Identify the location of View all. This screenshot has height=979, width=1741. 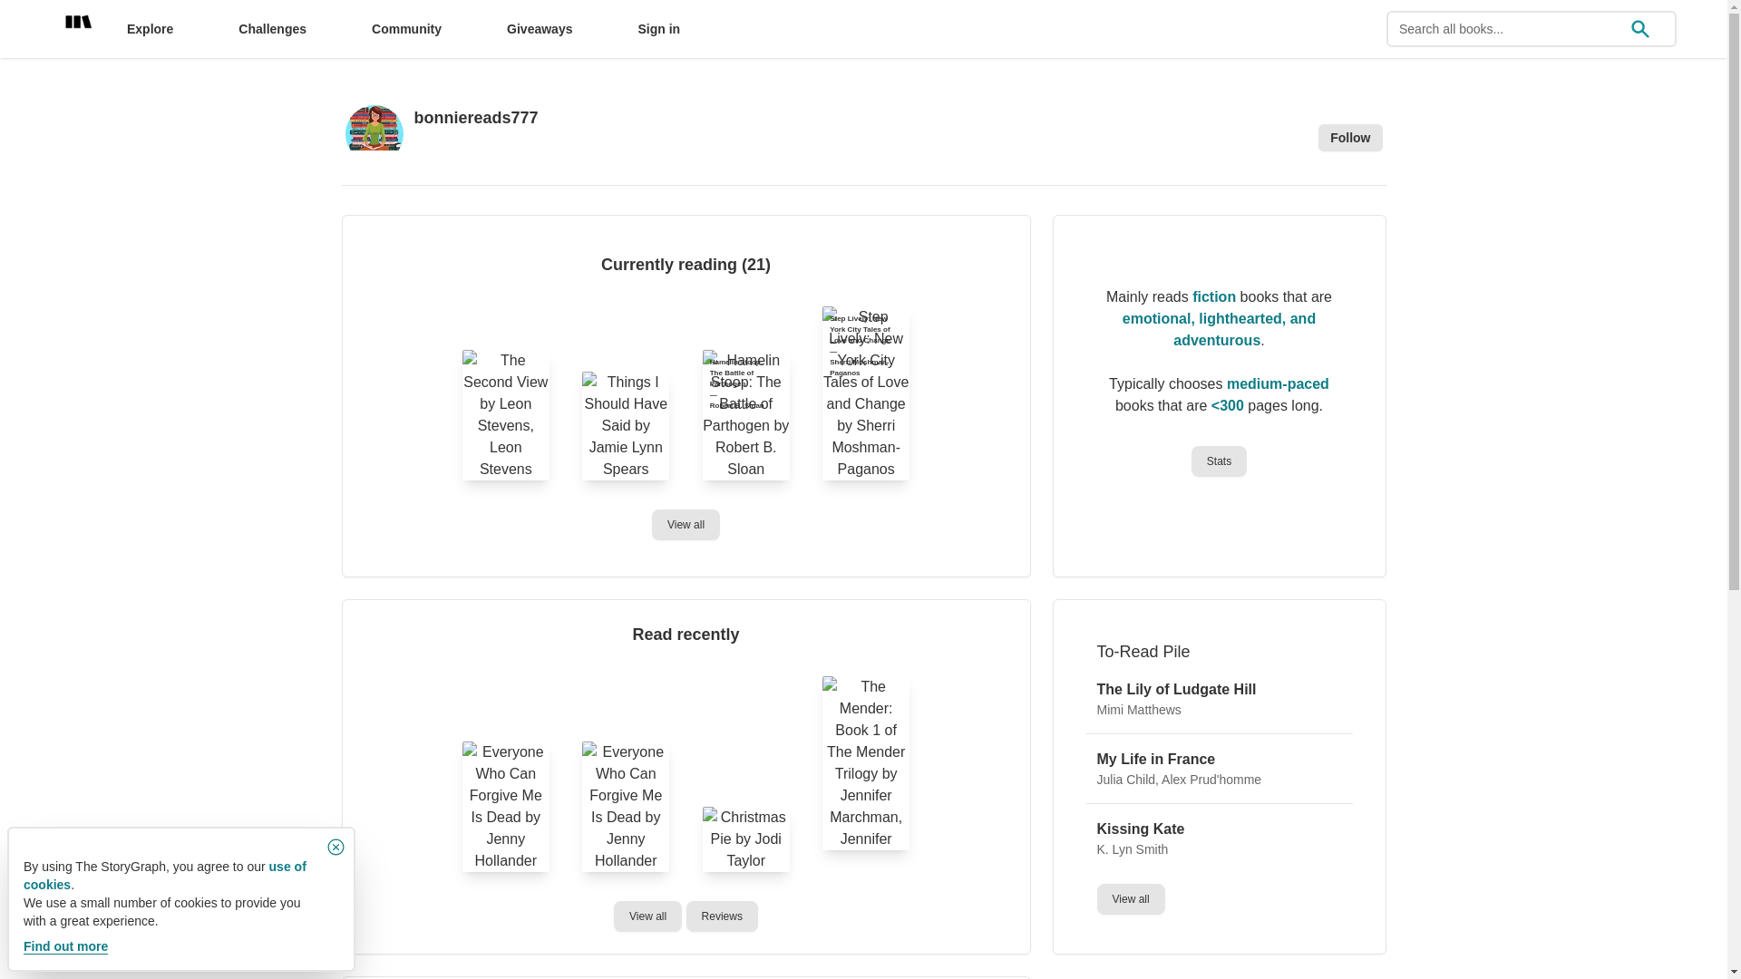
(647, 916).